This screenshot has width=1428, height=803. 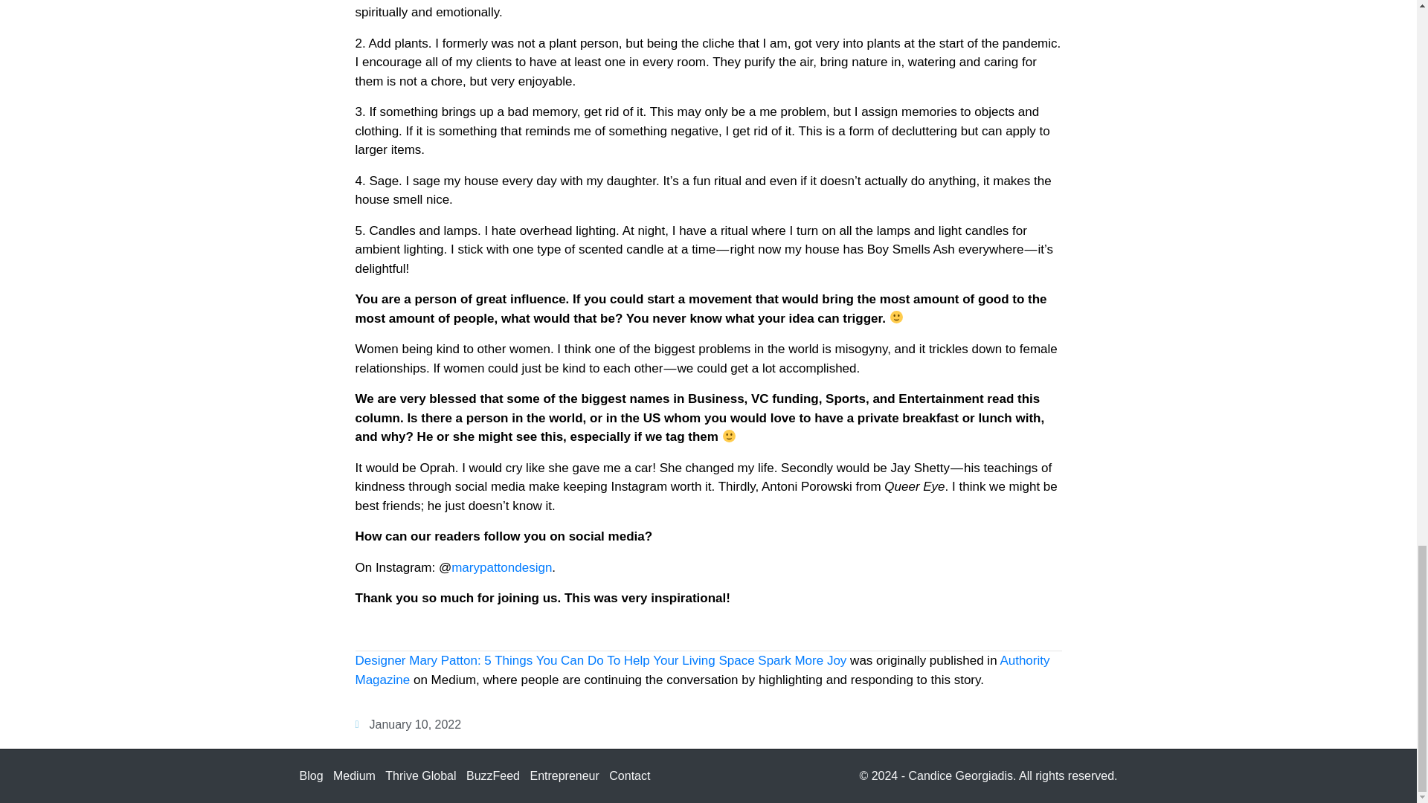 I want to click on marypattondesign, so click(x=501, y=567).